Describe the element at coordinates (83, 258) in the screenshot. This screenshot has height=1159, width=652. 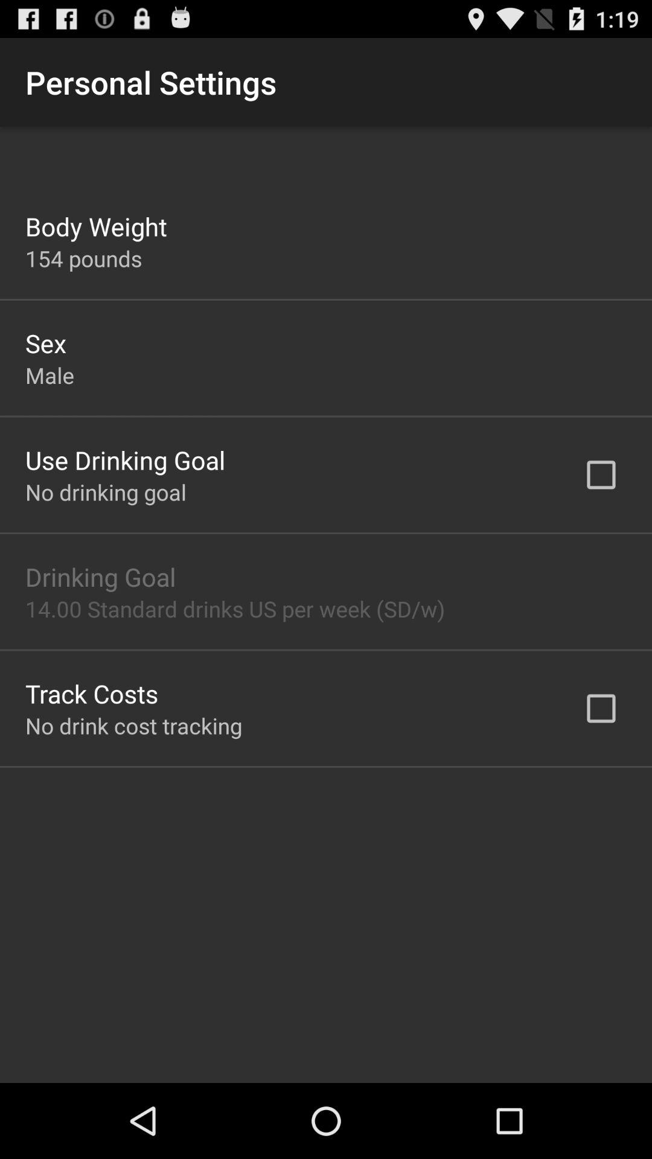
I see `open icon above sex` at that location.